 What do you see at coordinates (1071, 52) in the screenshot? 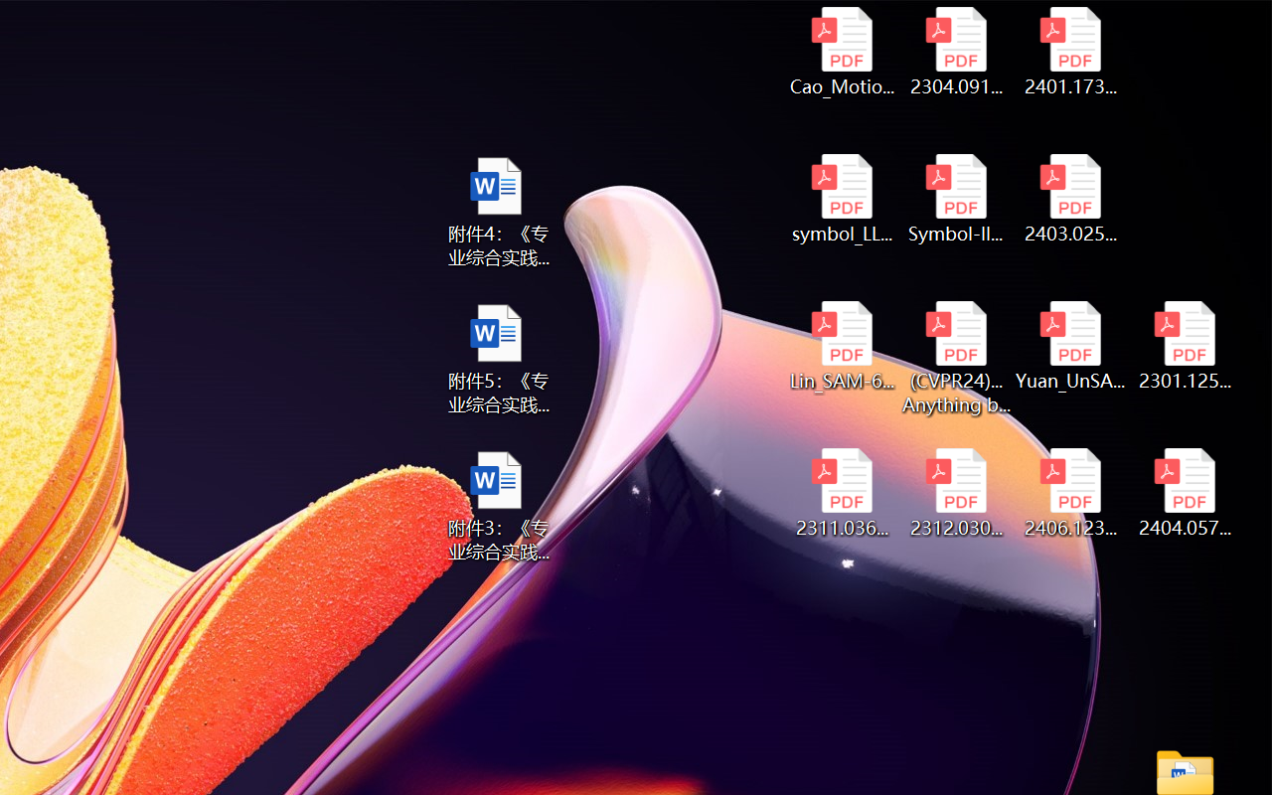
I see `2401.17399v1.pdf` at bounding box center [1071, 52].